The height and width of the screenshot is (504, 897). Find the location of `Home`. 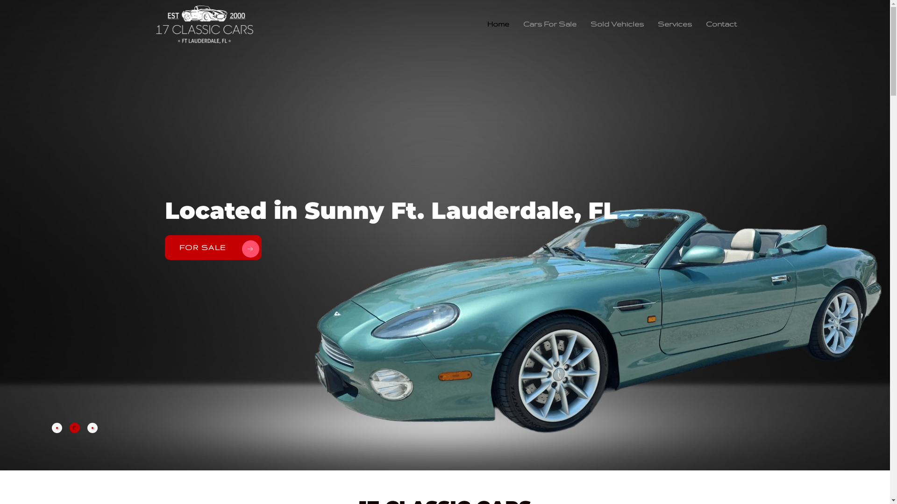

Home is located at coordinates (498, 24).